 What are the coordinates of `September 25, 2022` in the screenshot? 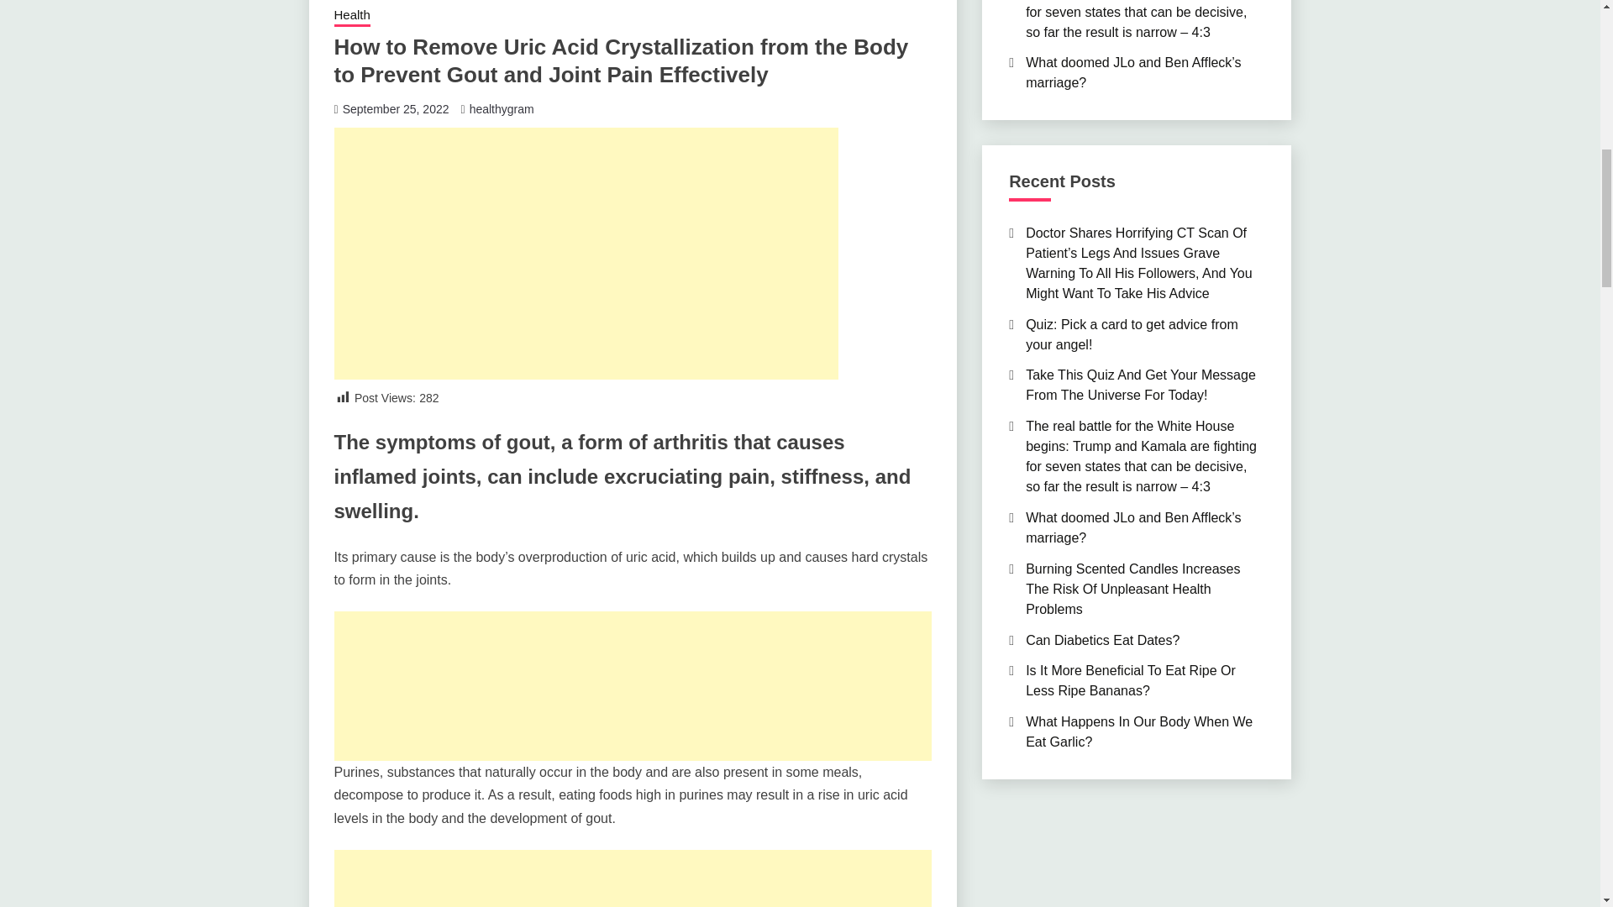 It's located at (396, 109).